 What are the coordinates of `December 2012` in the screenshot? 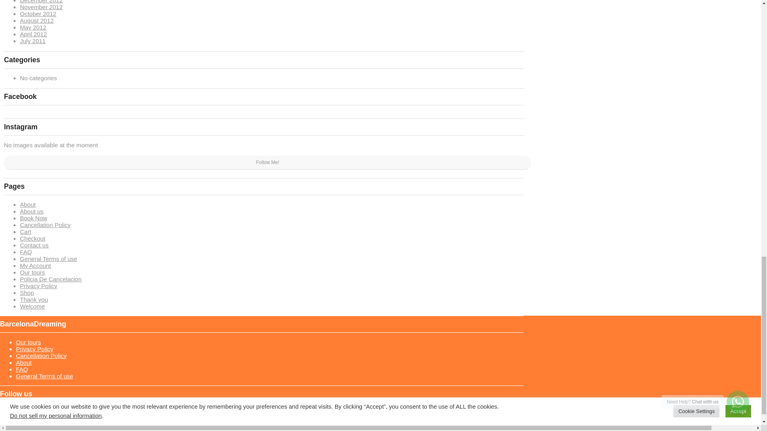 It's located at (41, 2).